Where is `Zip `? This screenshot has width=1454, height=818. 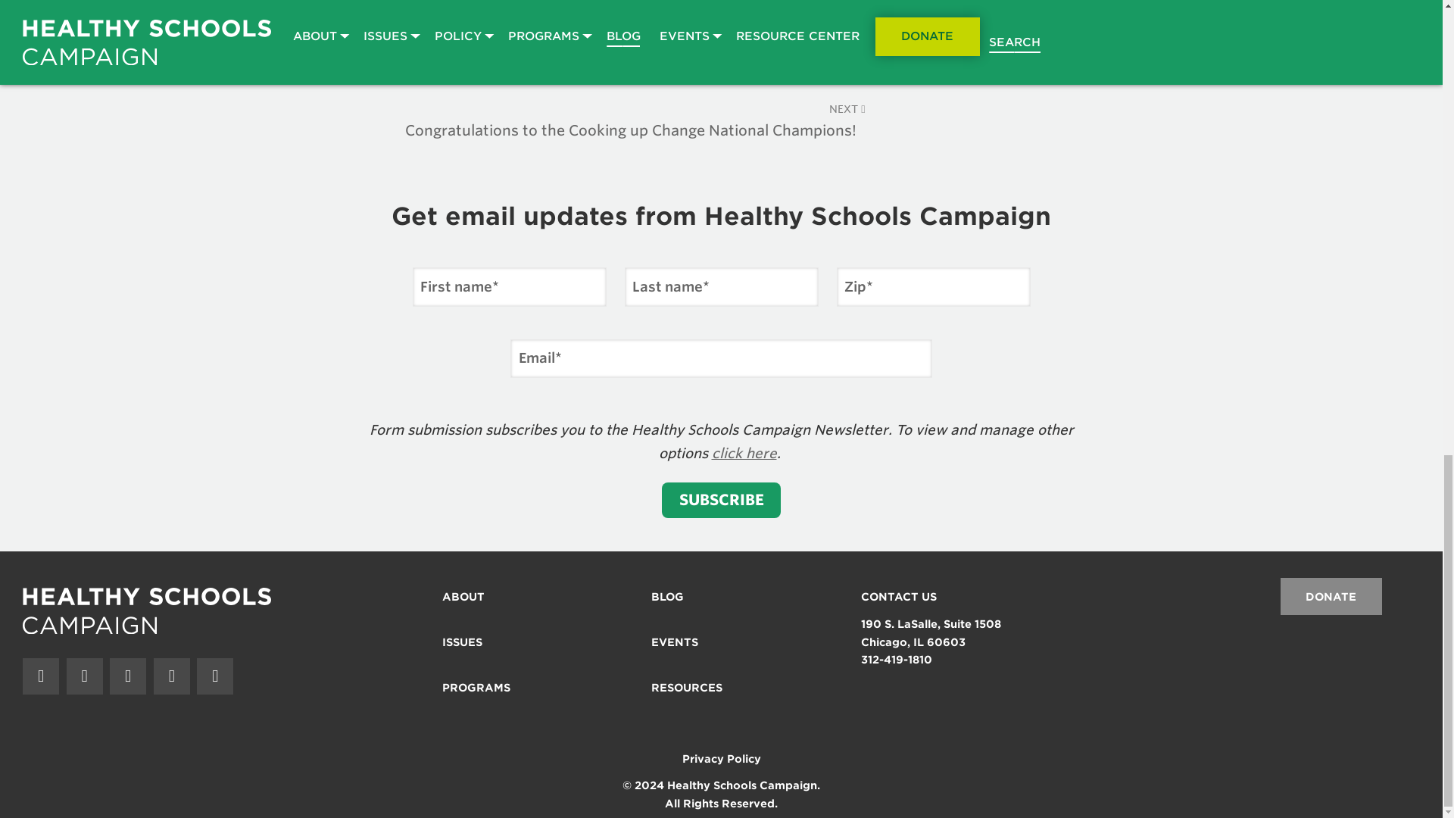
Zip  is located at coordinates (933, 287).